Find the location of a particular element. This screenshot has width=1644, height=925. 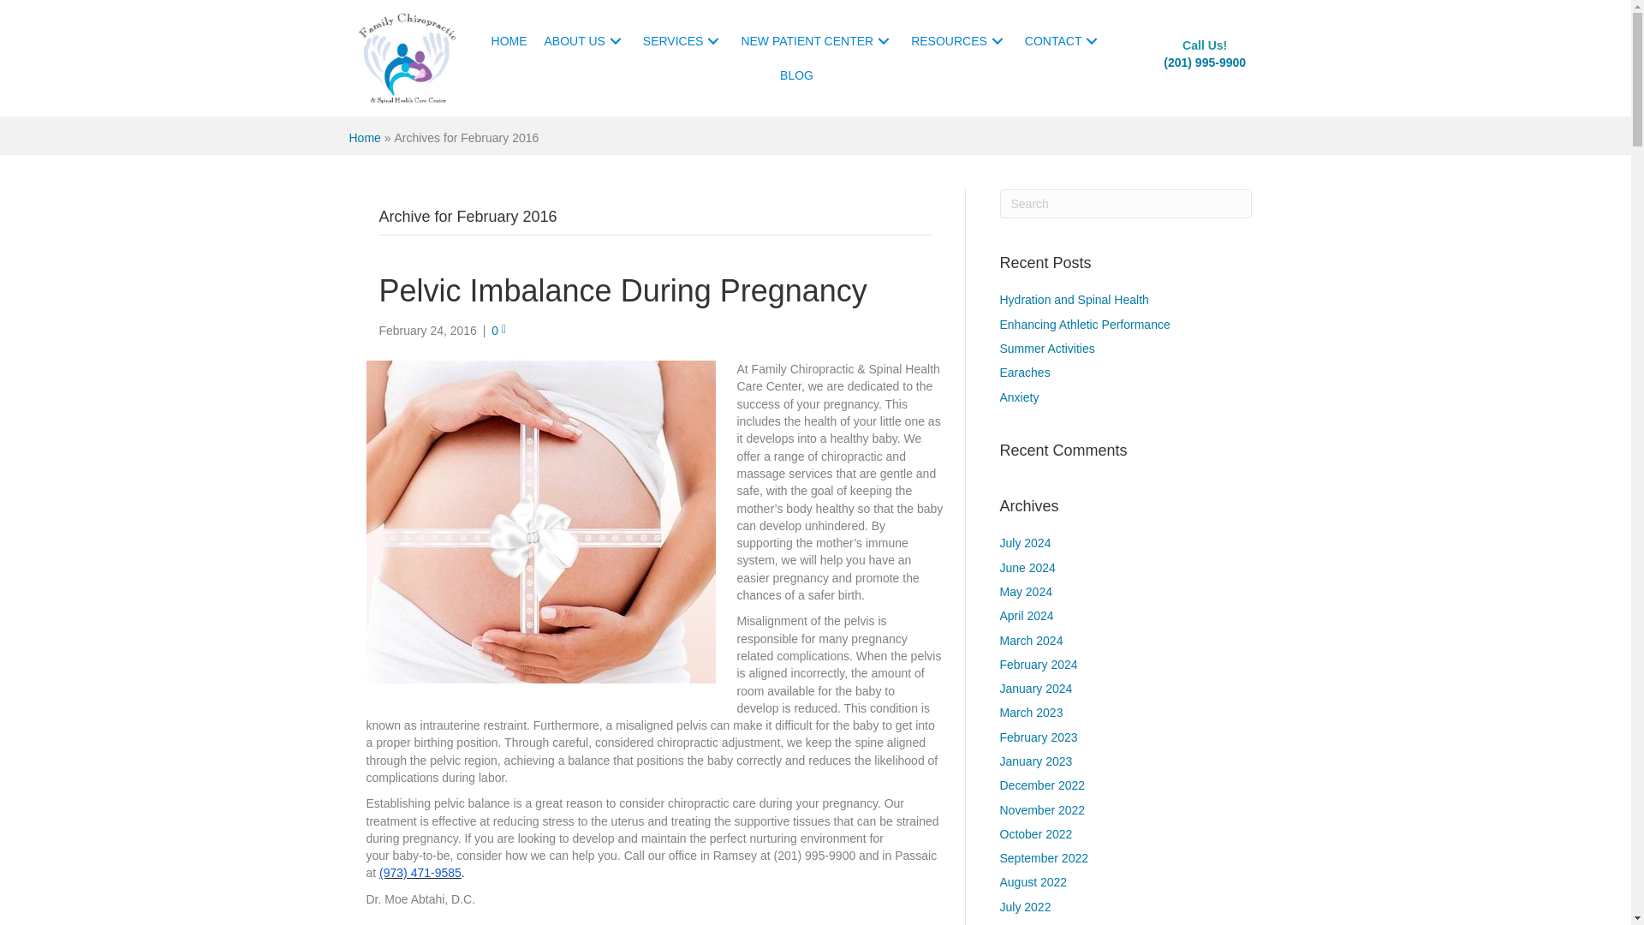

RESOURCES is located at coordinates (959, 41).